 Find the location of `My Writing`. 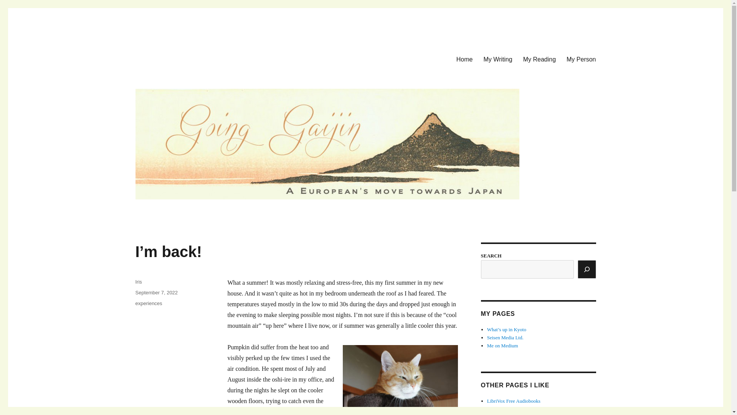

My Writing is located at coordinates (497, 59).